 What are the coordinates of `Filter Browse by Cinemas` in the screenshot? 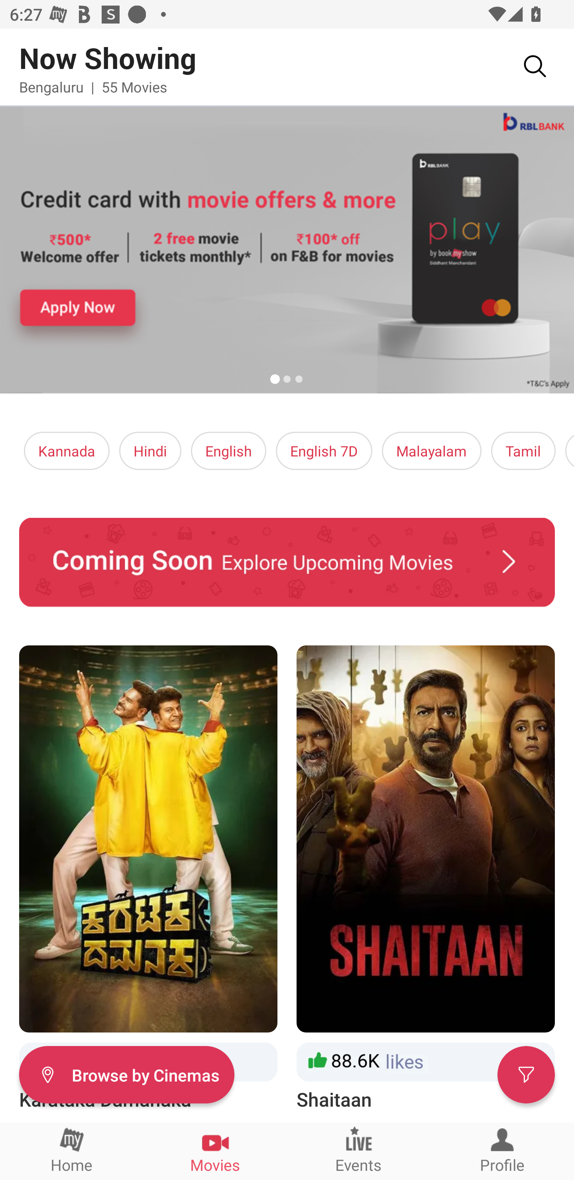 It's located at (126, 1074).